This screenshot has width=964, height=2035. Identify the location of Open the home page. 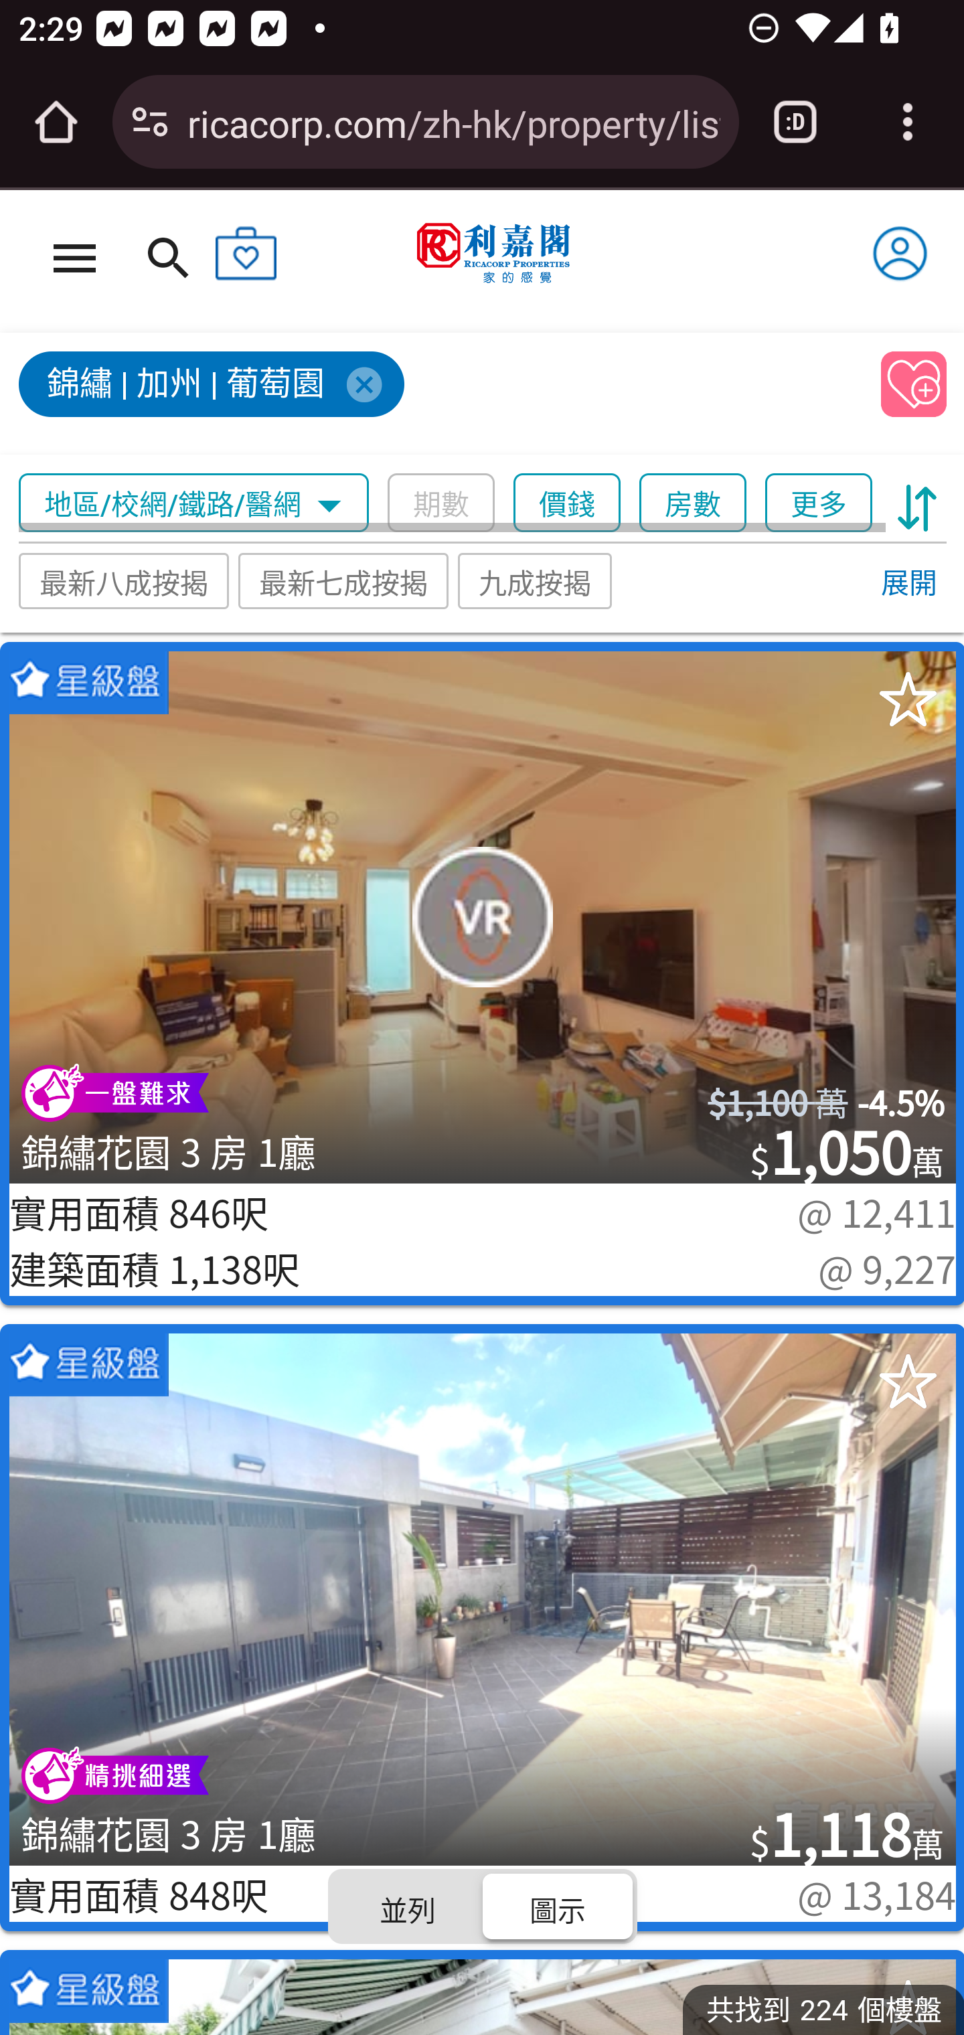
(56, 122).